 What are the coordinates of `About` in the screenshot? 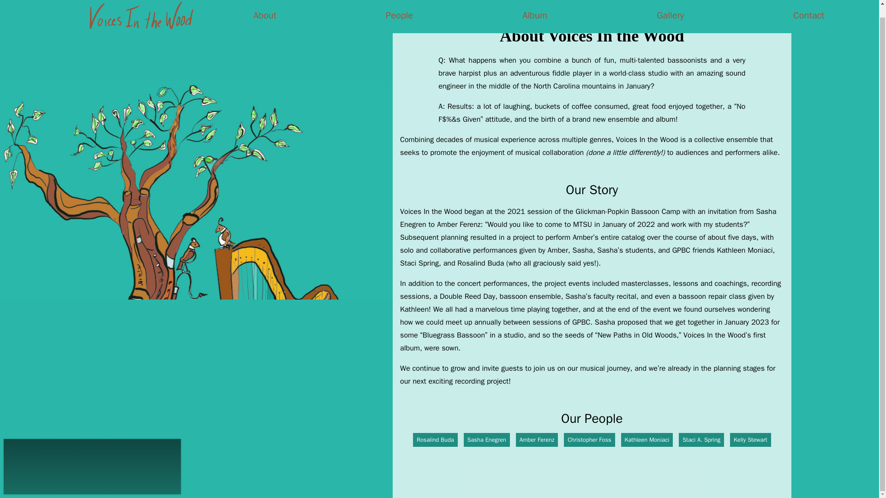 It's located at (265, 10).